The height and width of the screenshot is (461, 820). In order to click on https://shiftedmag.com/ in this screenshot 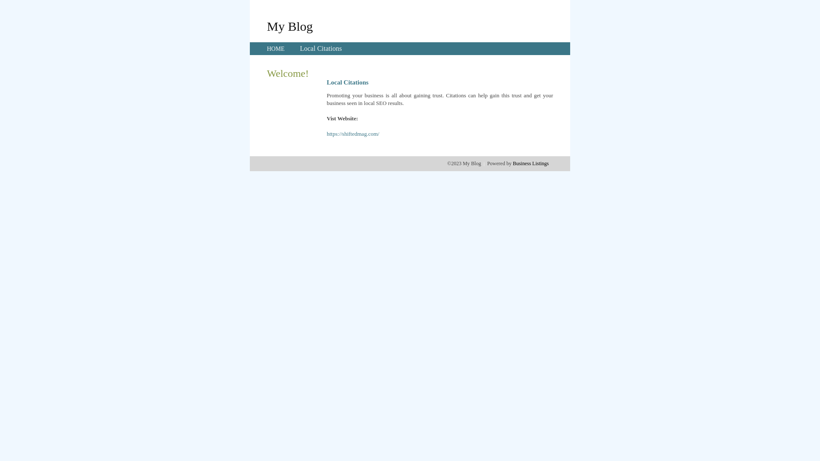, I will do `click(353, 134)`.